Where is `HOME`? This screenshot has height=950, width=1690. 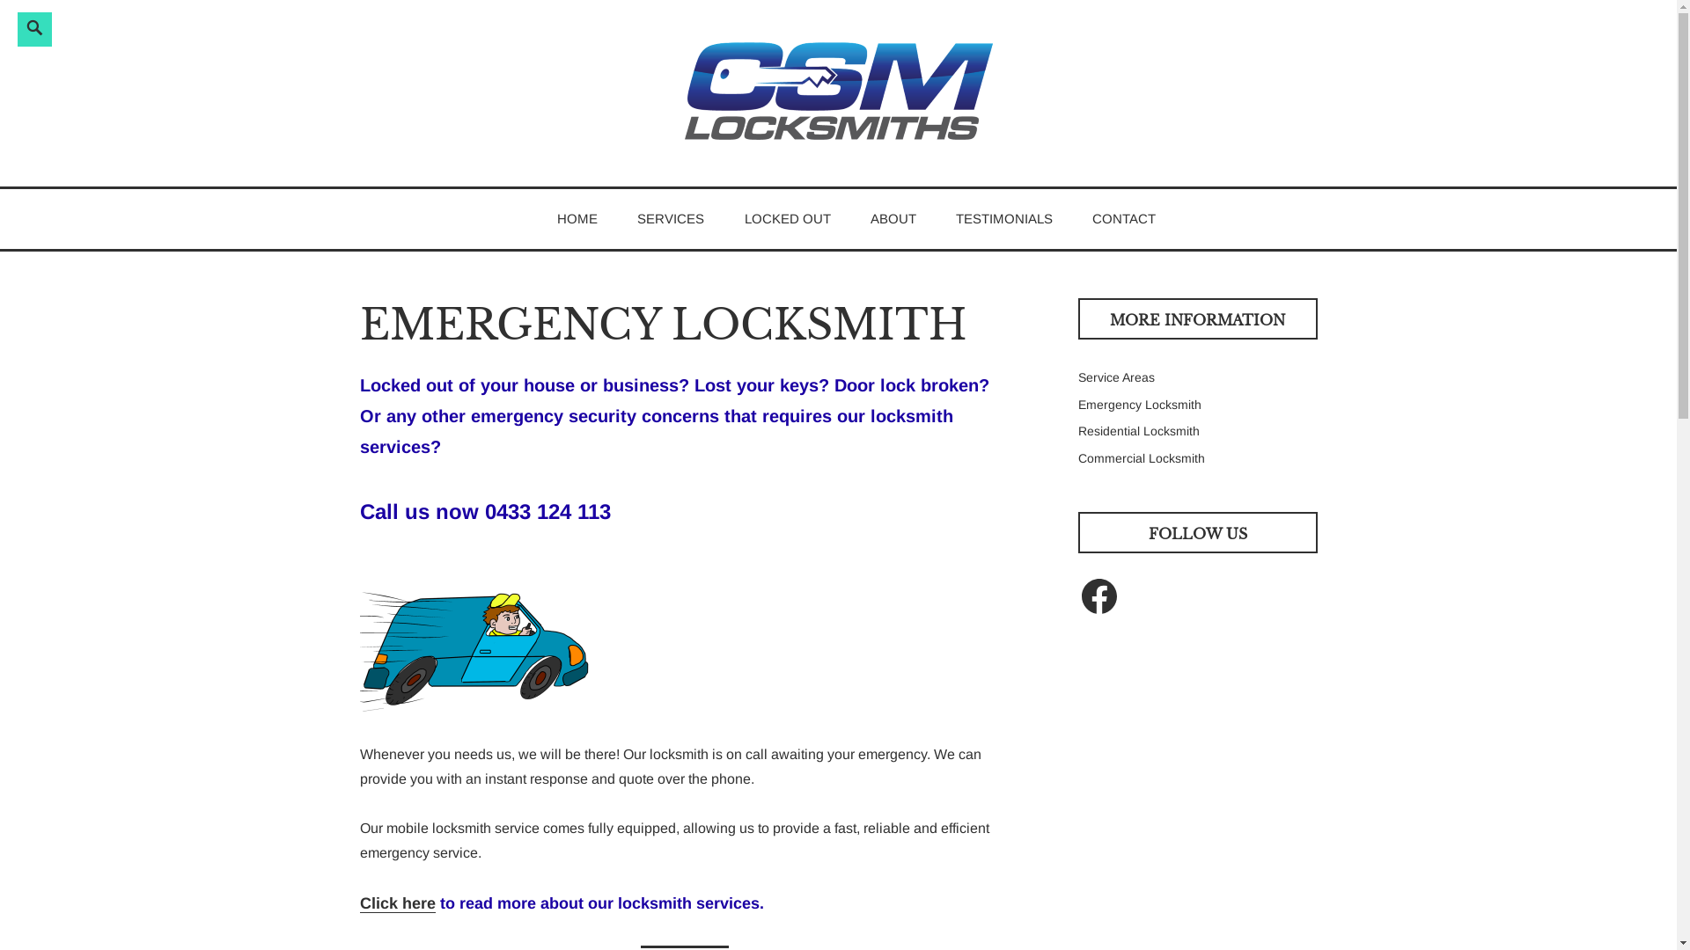 HOME is located at coordinates (577, 218).